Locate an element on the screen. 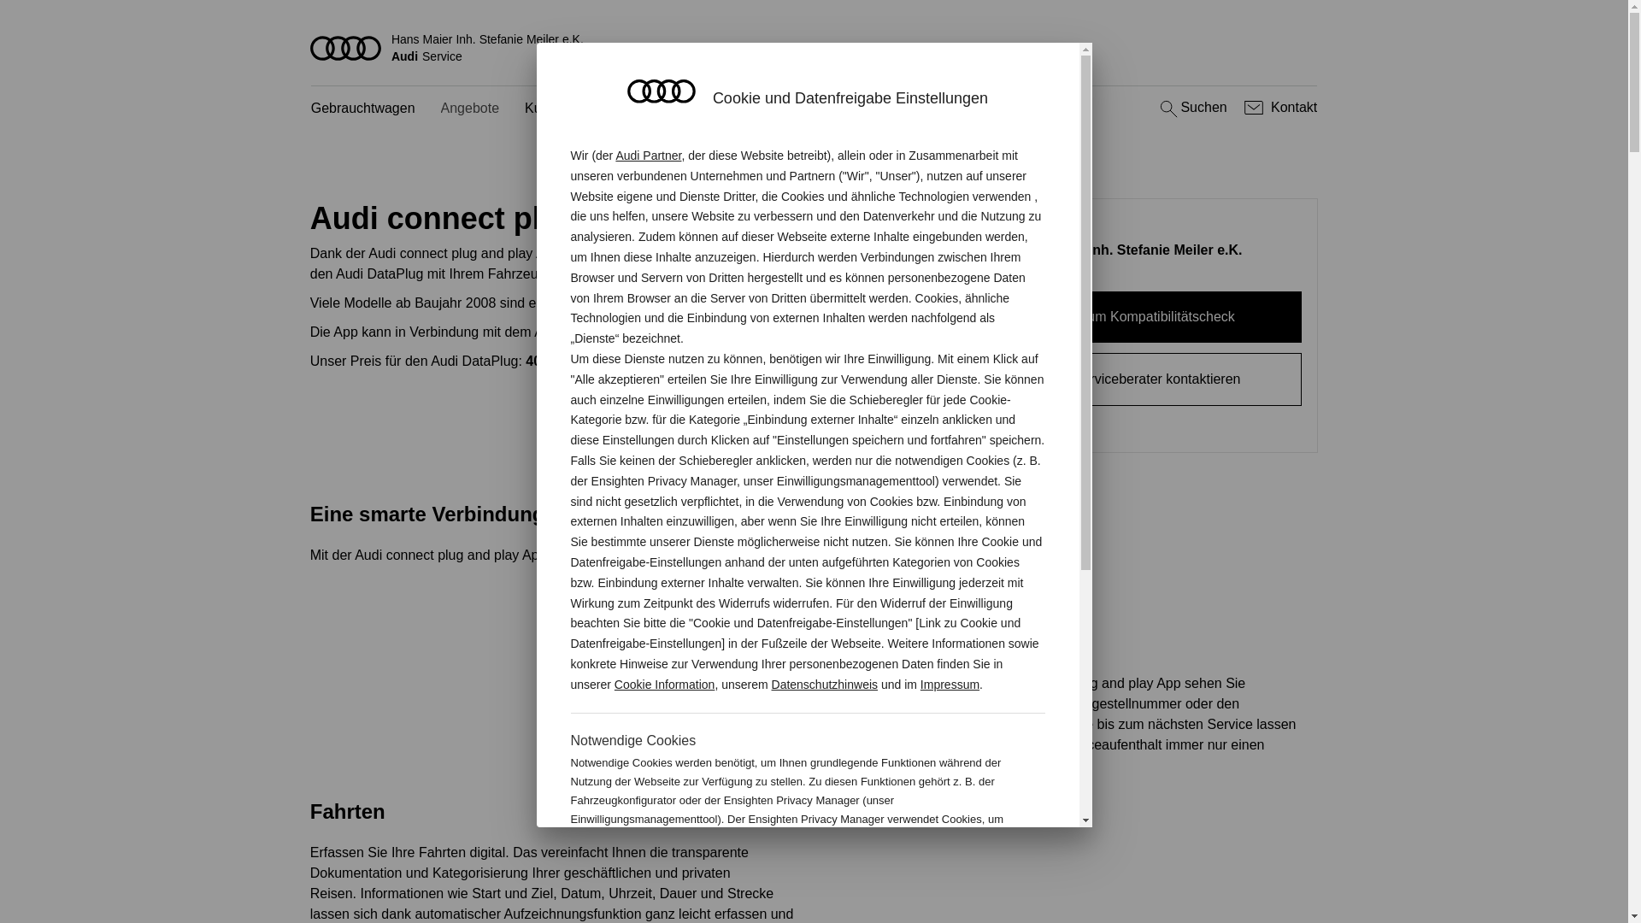 This screenshot has width=1641, height=923. Angebote is located at coordinates (470, 109).